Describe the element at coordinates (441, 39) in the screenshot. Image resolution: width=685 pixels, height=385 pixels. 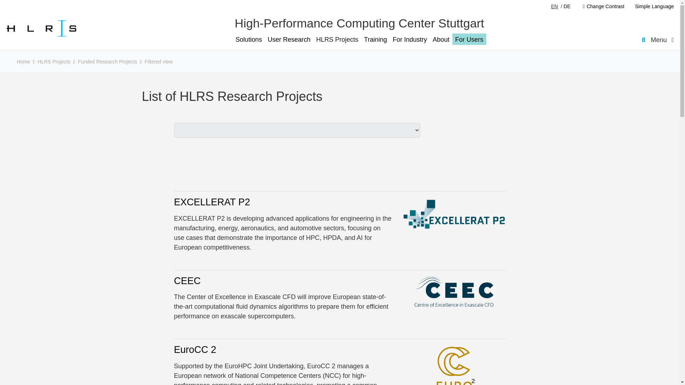
I see `About` at that location.